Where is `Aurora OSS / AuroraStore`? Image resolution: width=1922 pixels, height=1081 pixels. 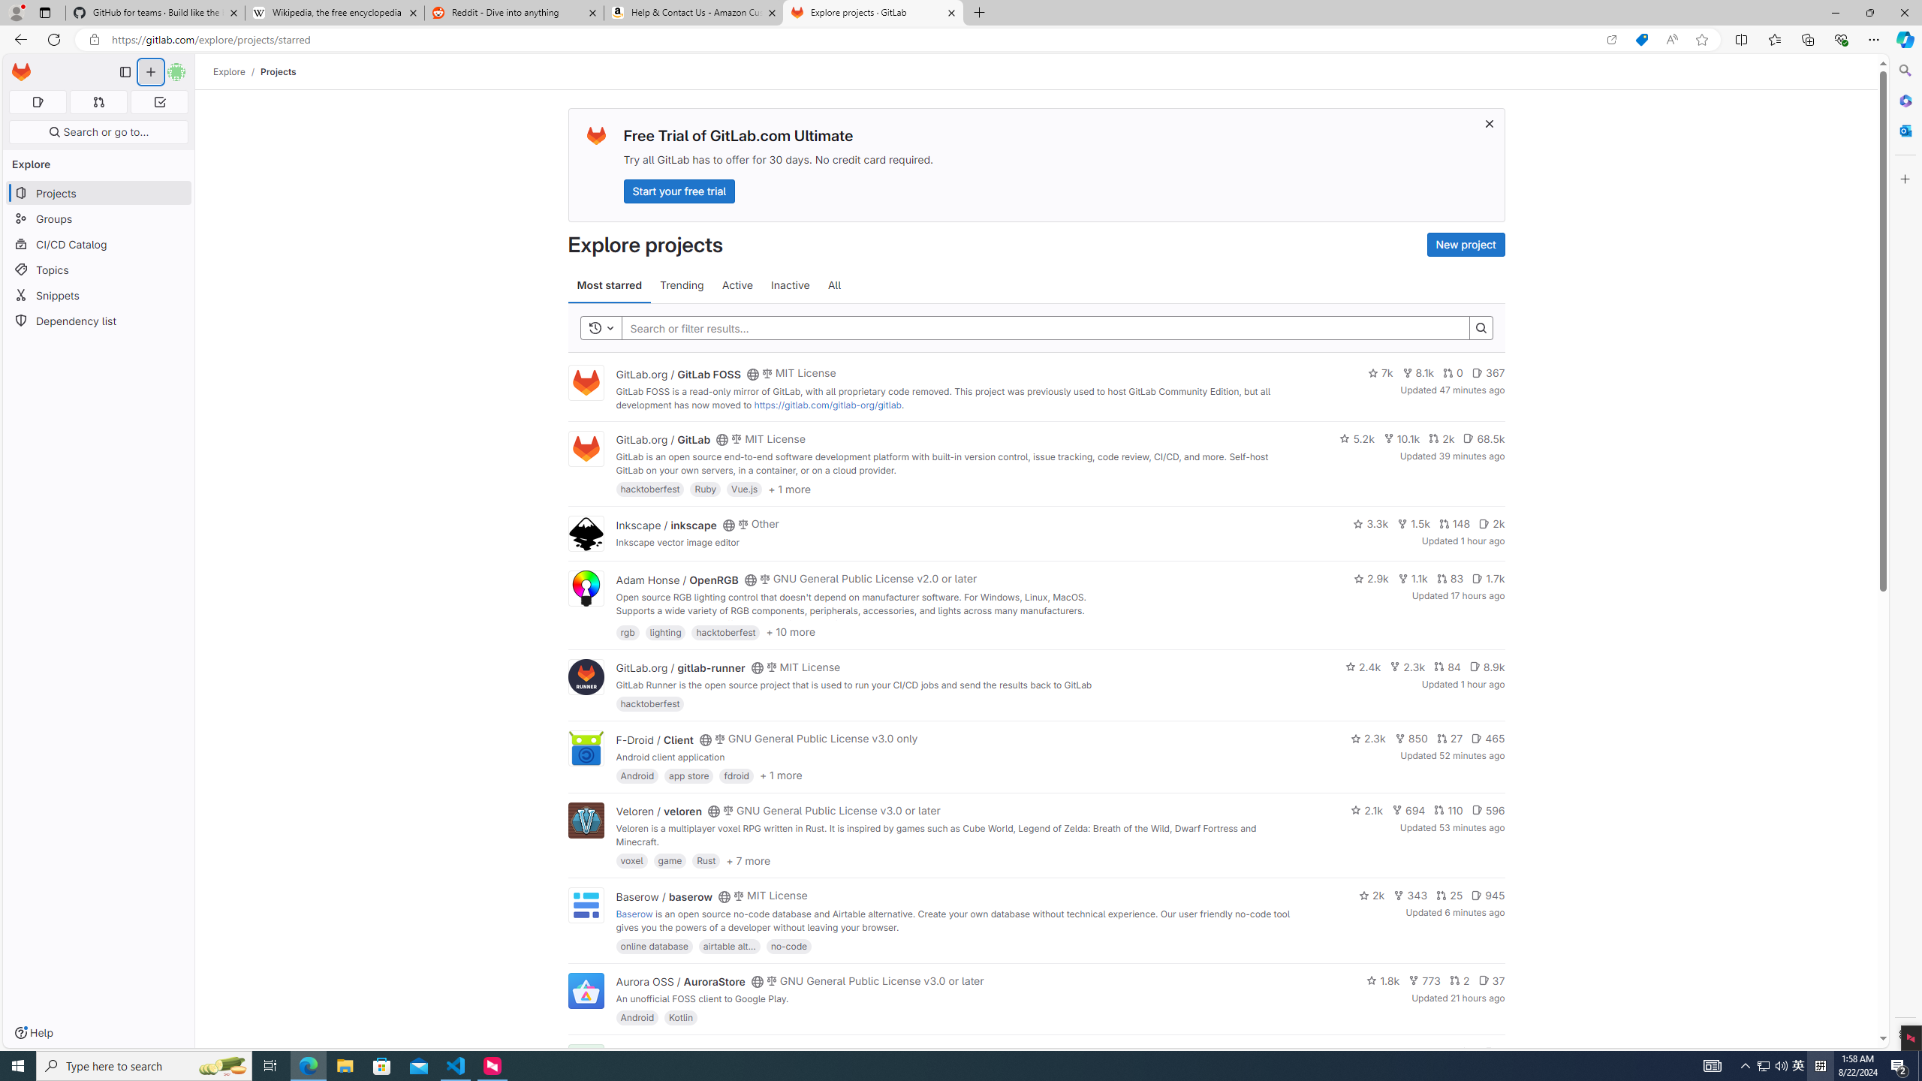
Aurora OSS / AuroraStore is located at coordinates (680, 982).